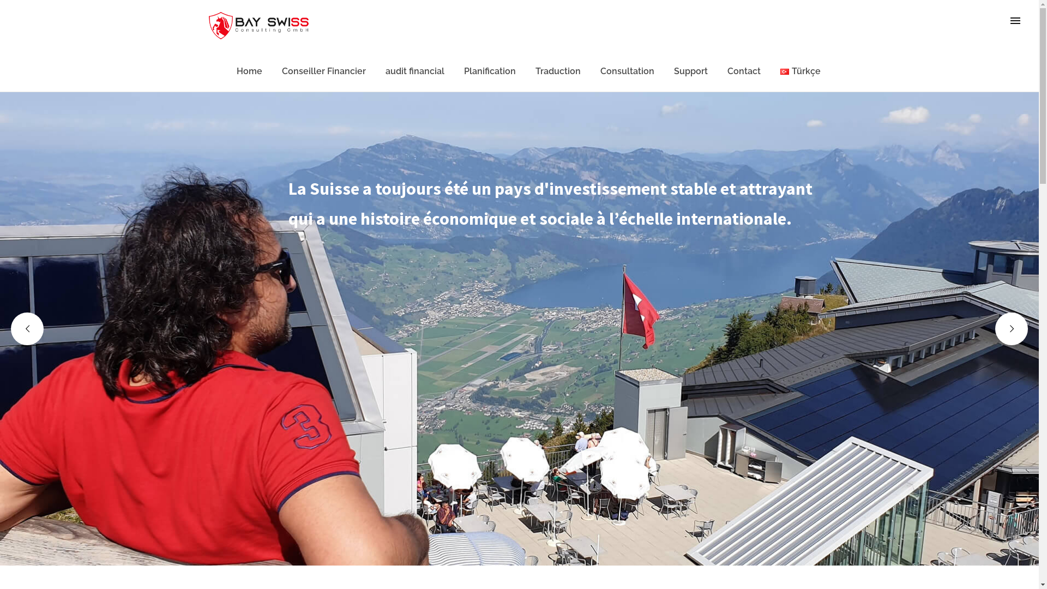  I want to click on Home, so click(250, 71).